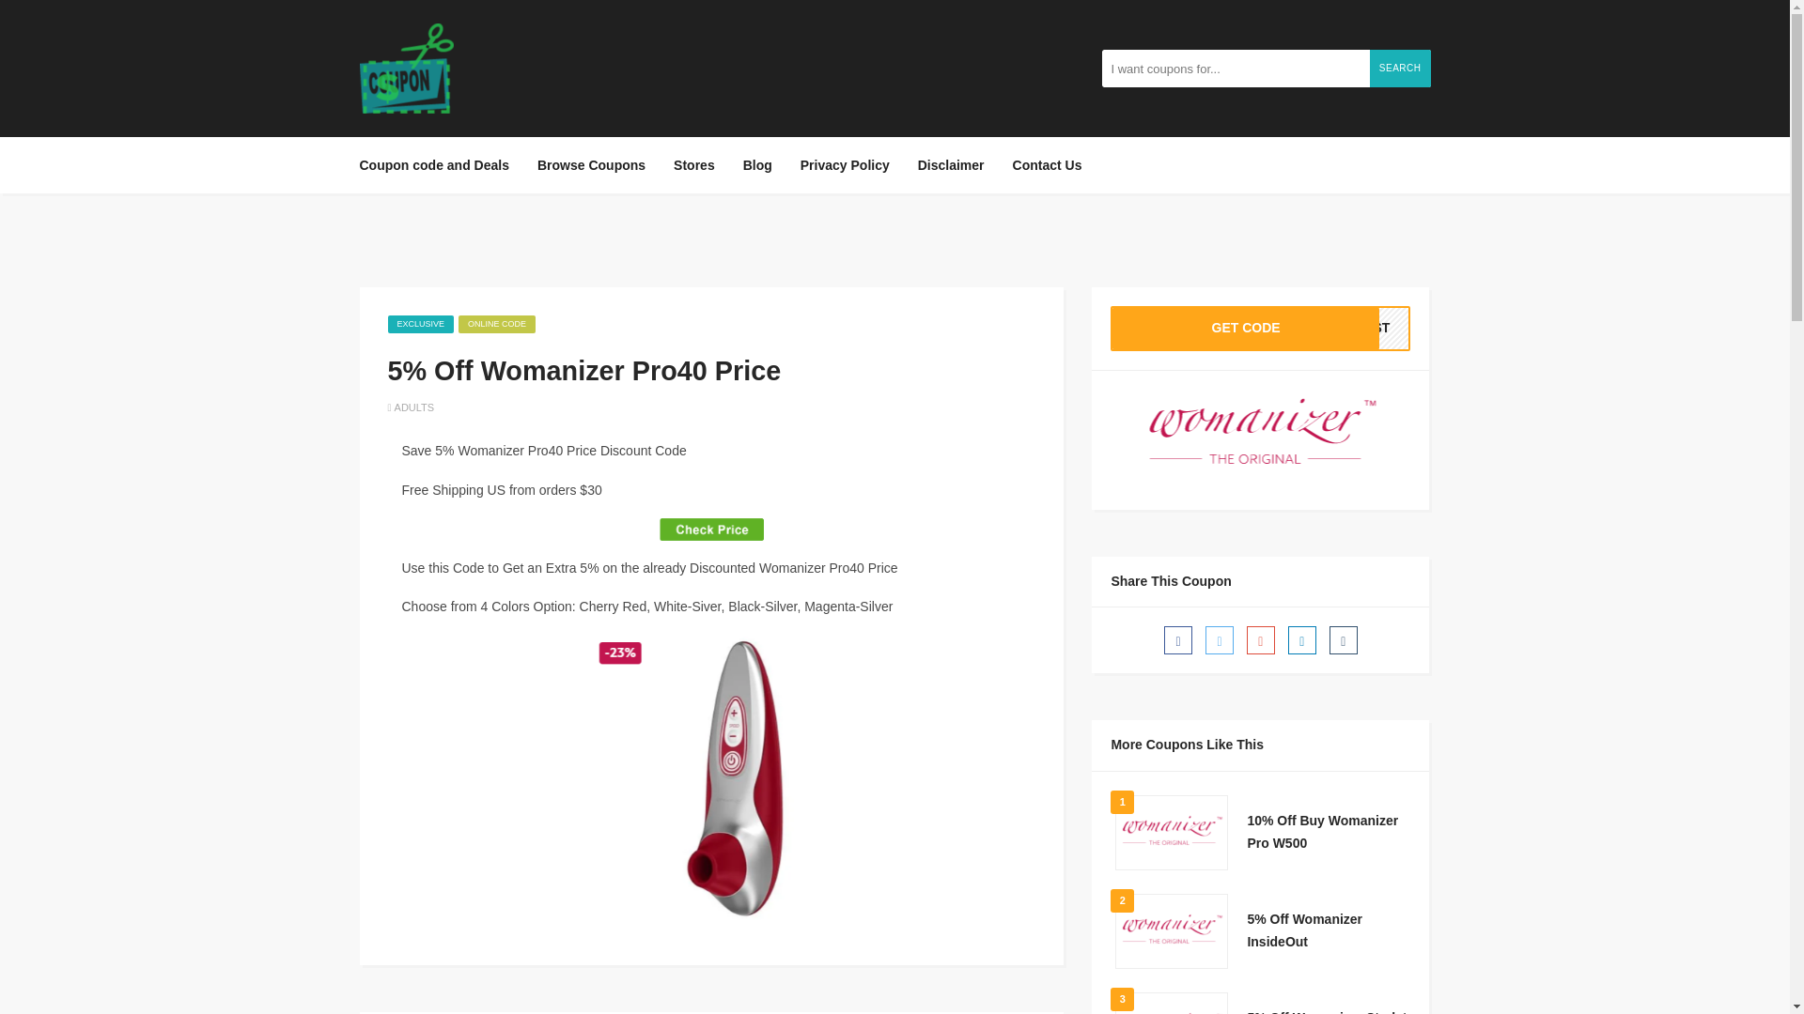 This screenshot has height=1014, width=1804. Describe the element at coordinates (1400, 68) in the screenshot. I see `SEARCH` at that location.